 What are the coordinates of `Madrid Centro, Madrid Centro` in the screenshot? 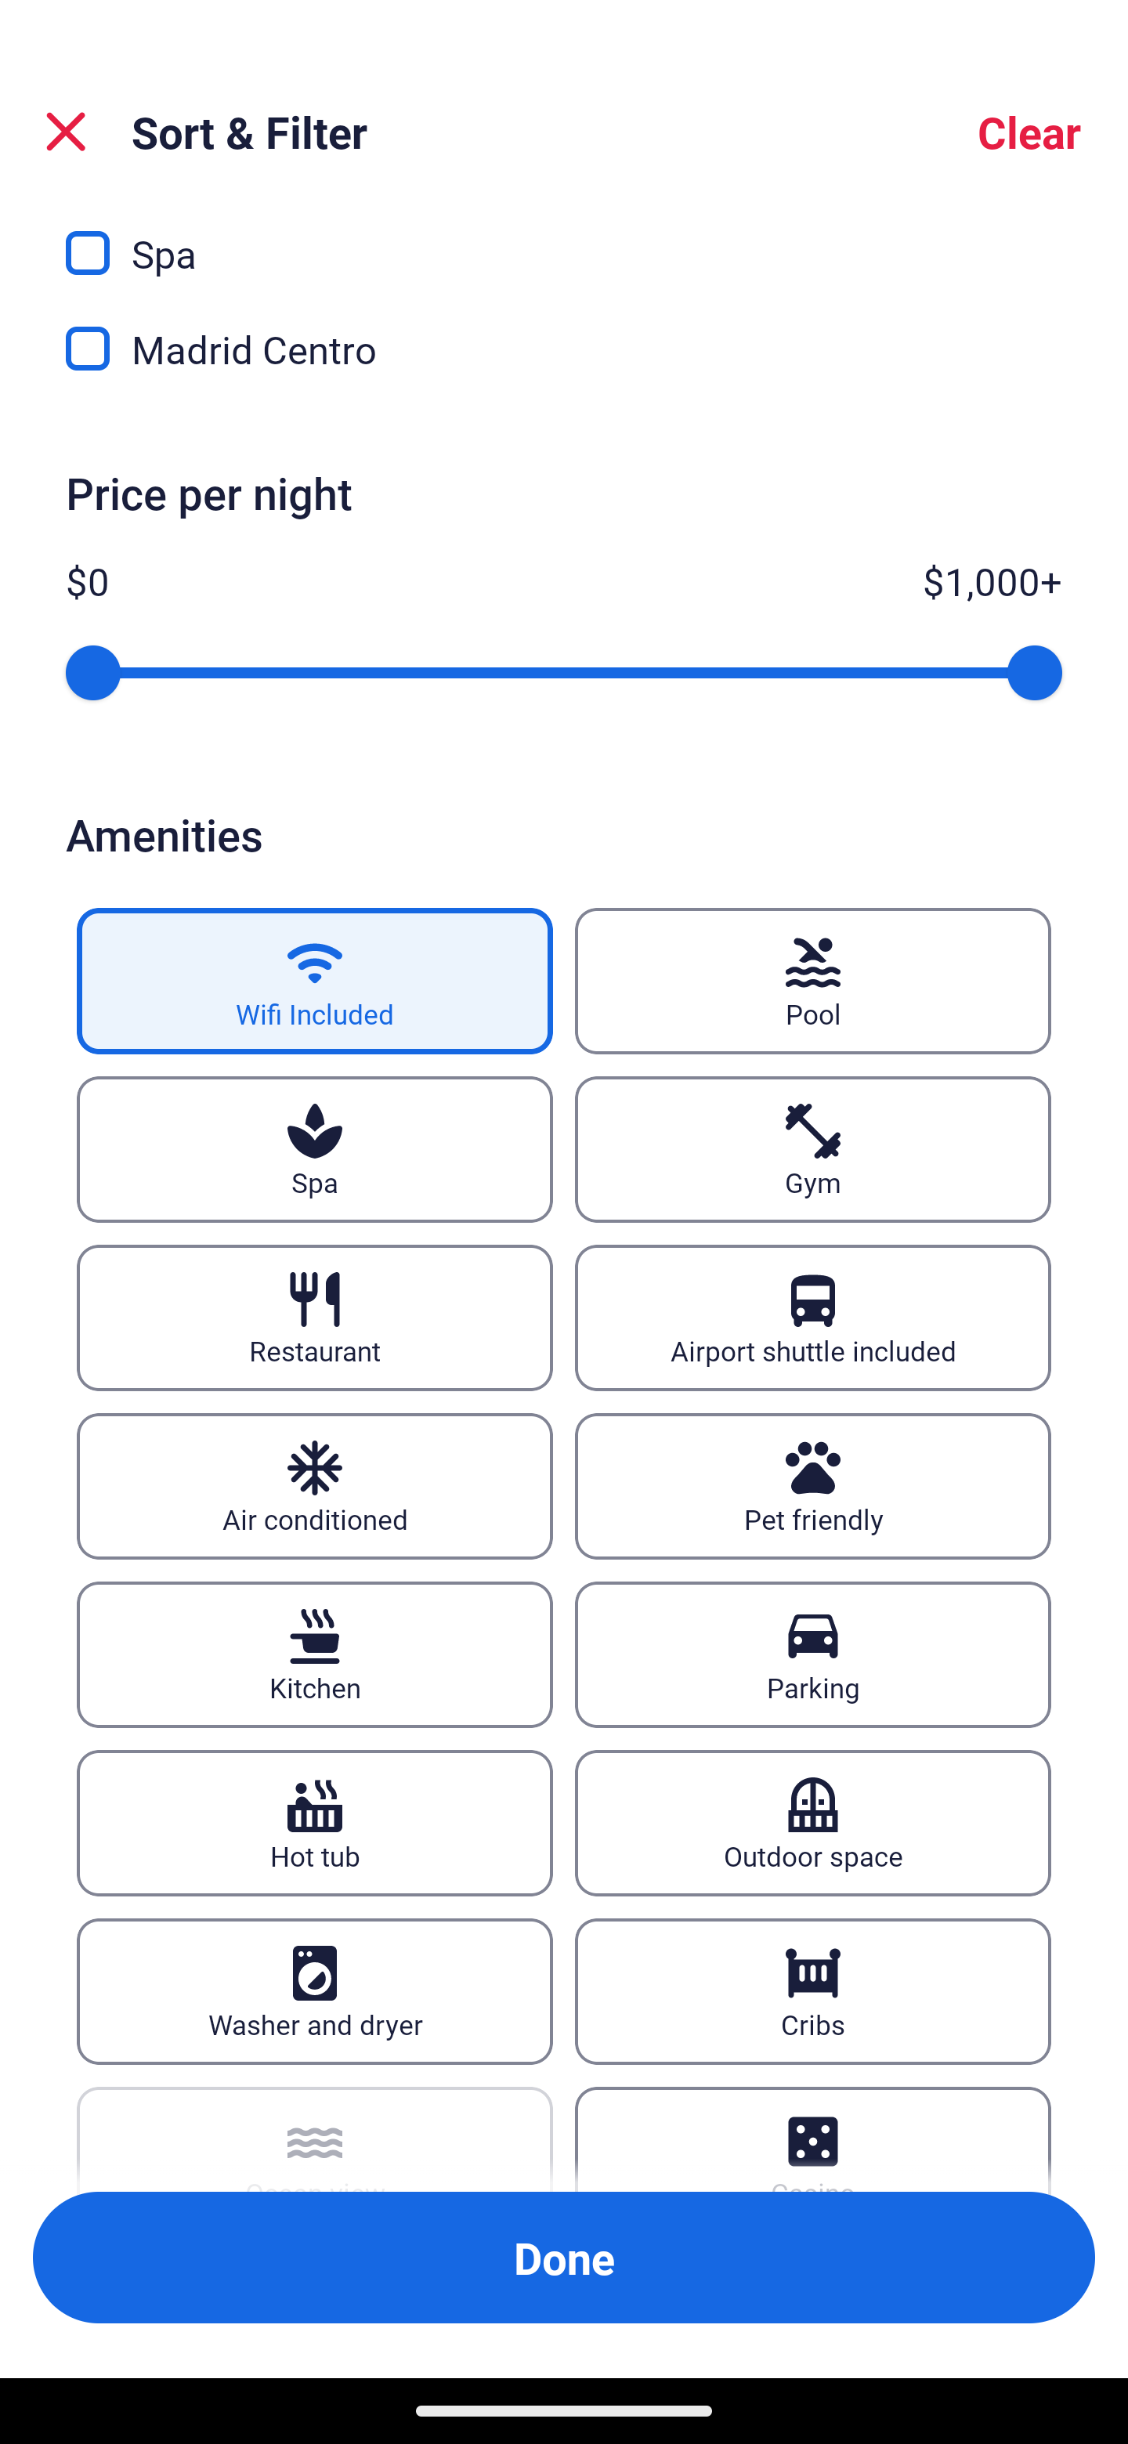 It's located at (564, 349).